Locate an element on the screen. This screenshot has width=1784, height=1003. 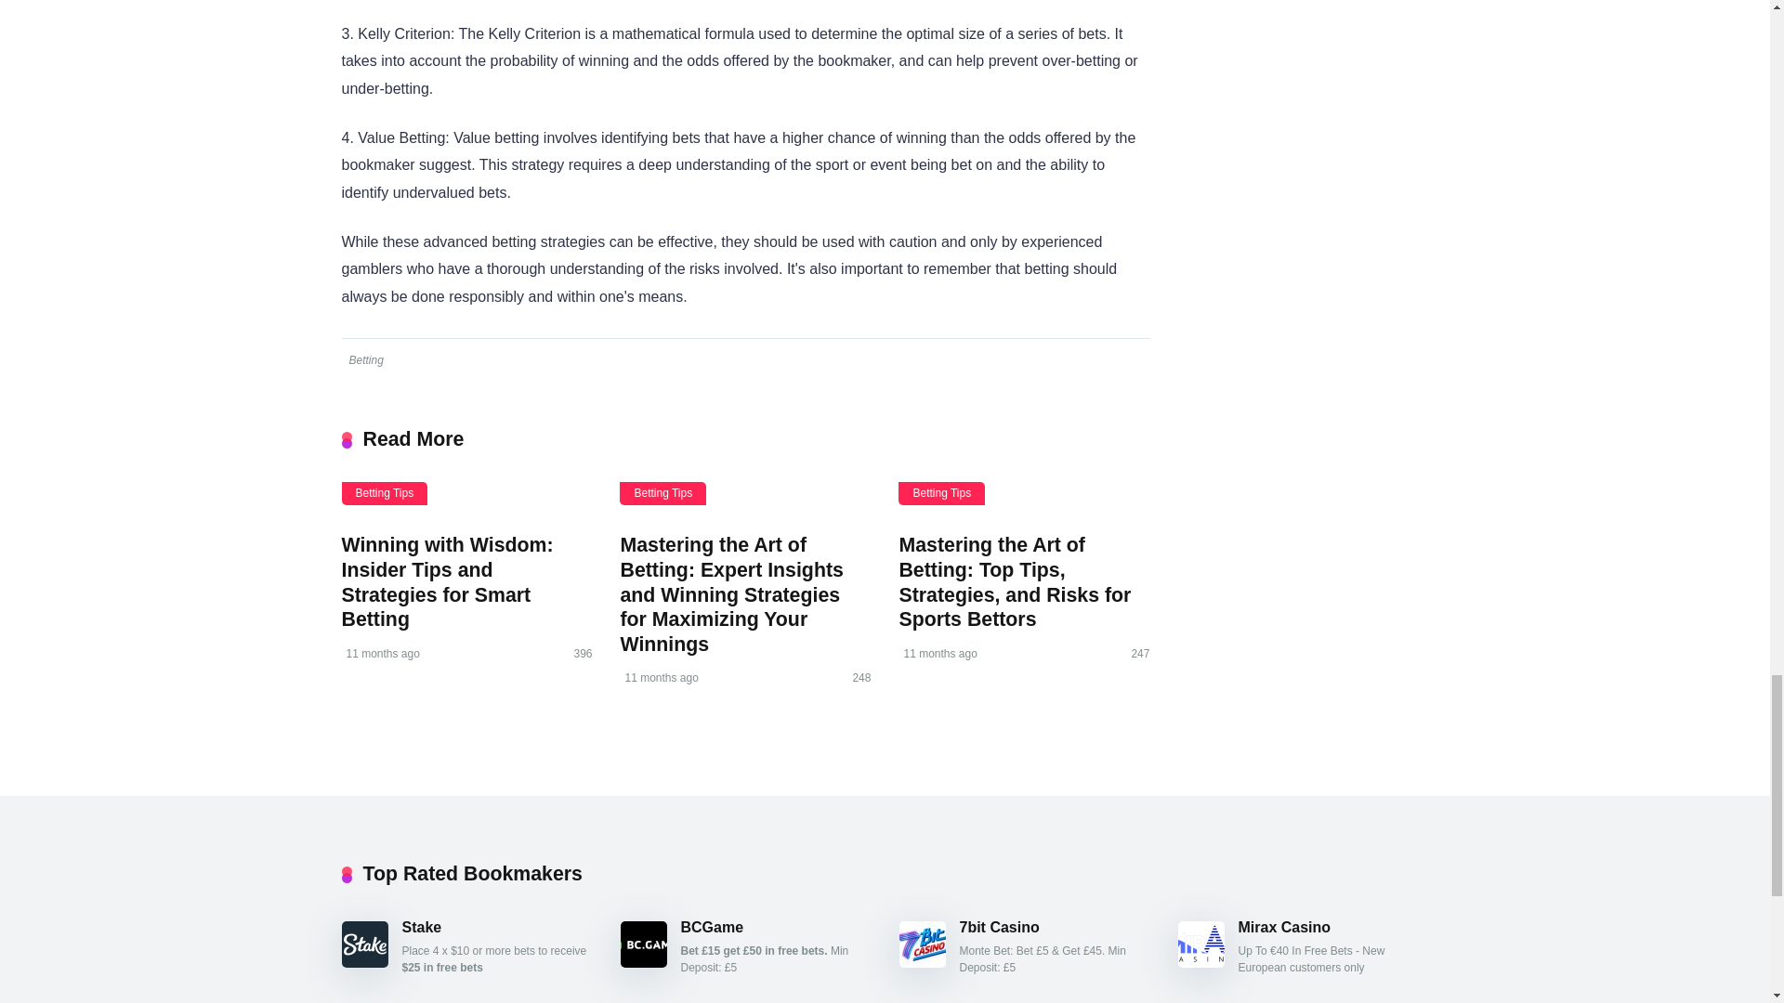
Betting Tips is located at coordinates (941, 494).